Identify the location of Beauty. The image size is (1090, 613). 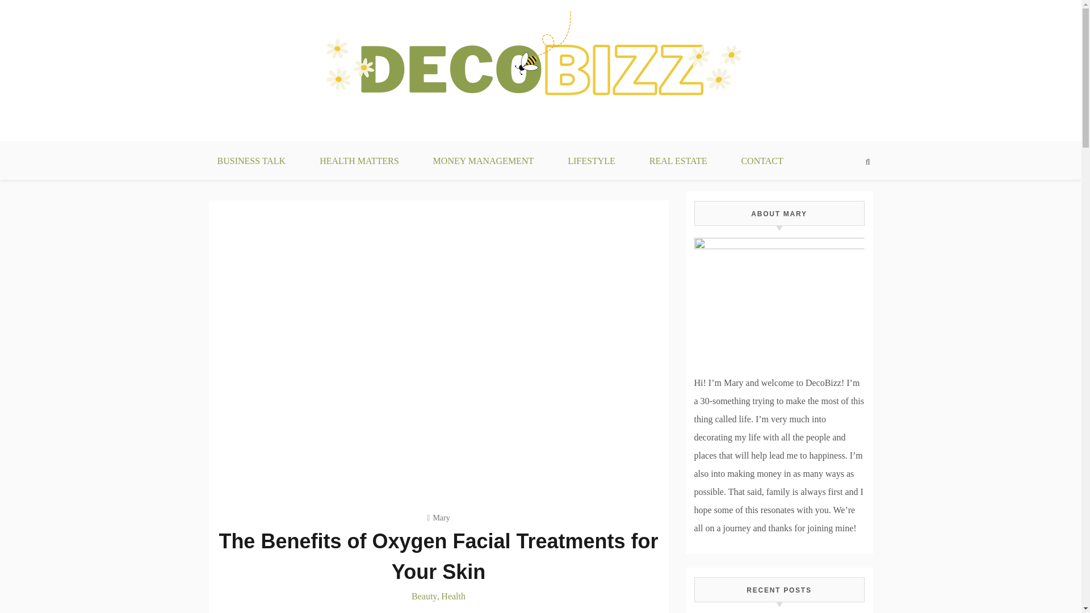
(424, 596).